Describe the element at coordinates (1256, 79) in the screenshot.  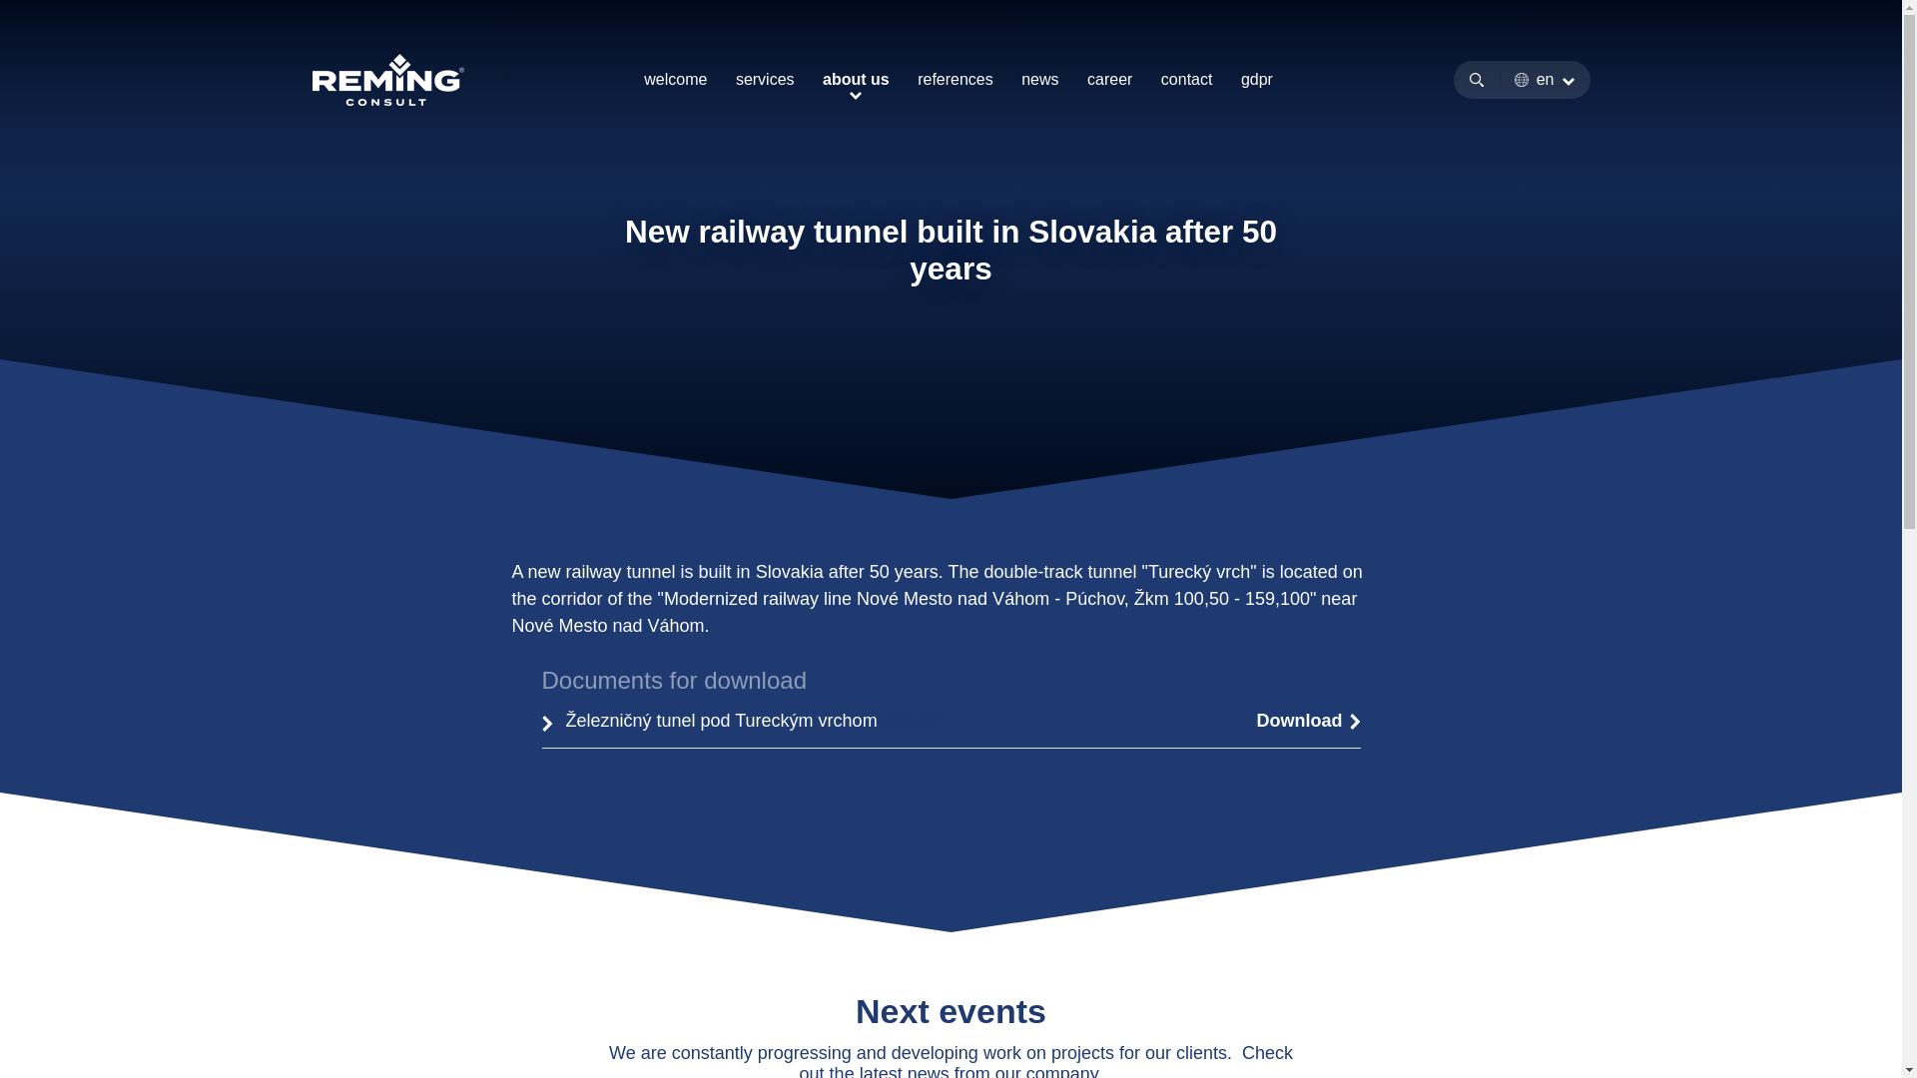
I see `gdpr` at that location.